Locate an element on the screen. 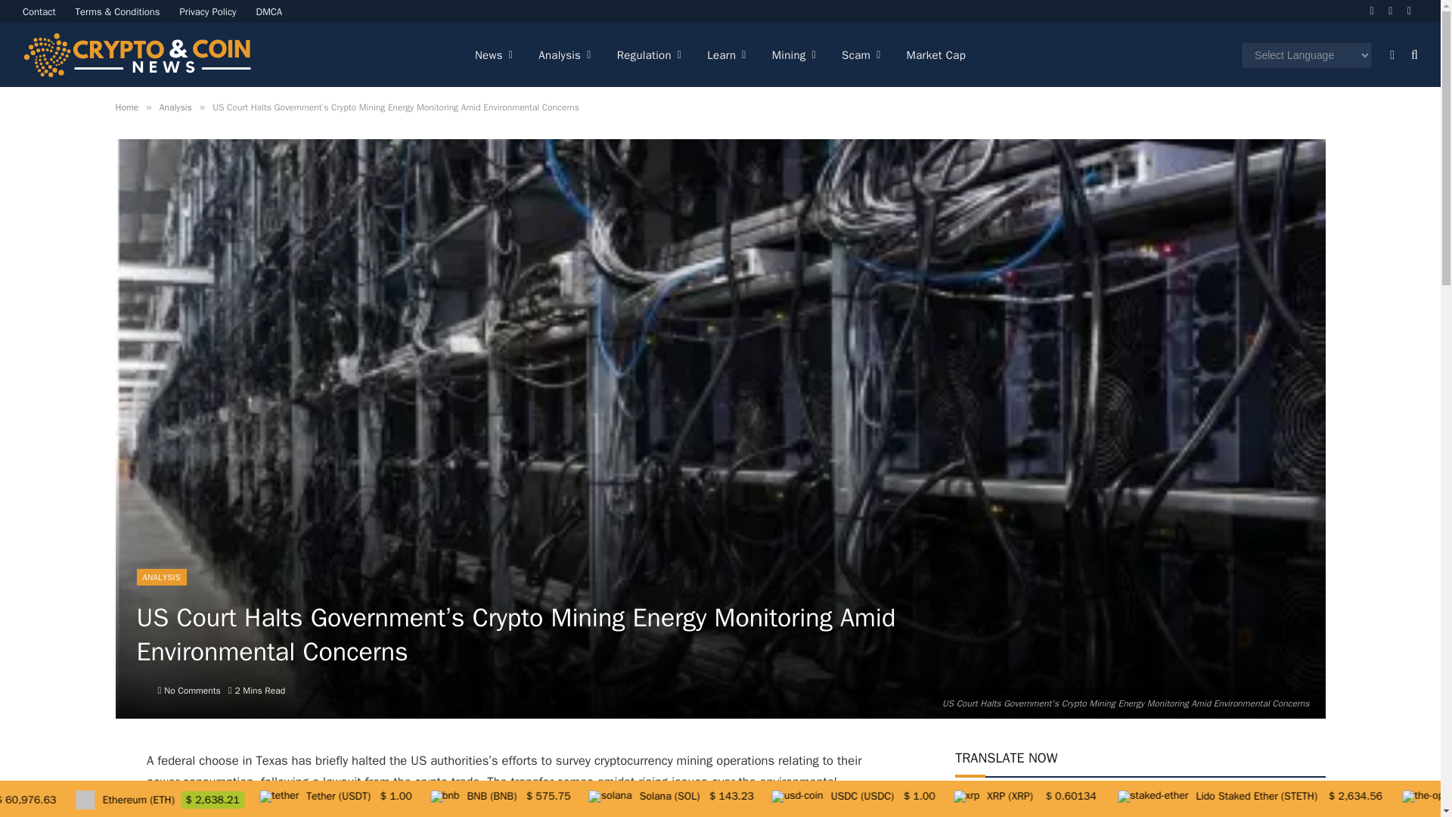 The image size is (1452, 817). News is located at coordinates (493, 54).